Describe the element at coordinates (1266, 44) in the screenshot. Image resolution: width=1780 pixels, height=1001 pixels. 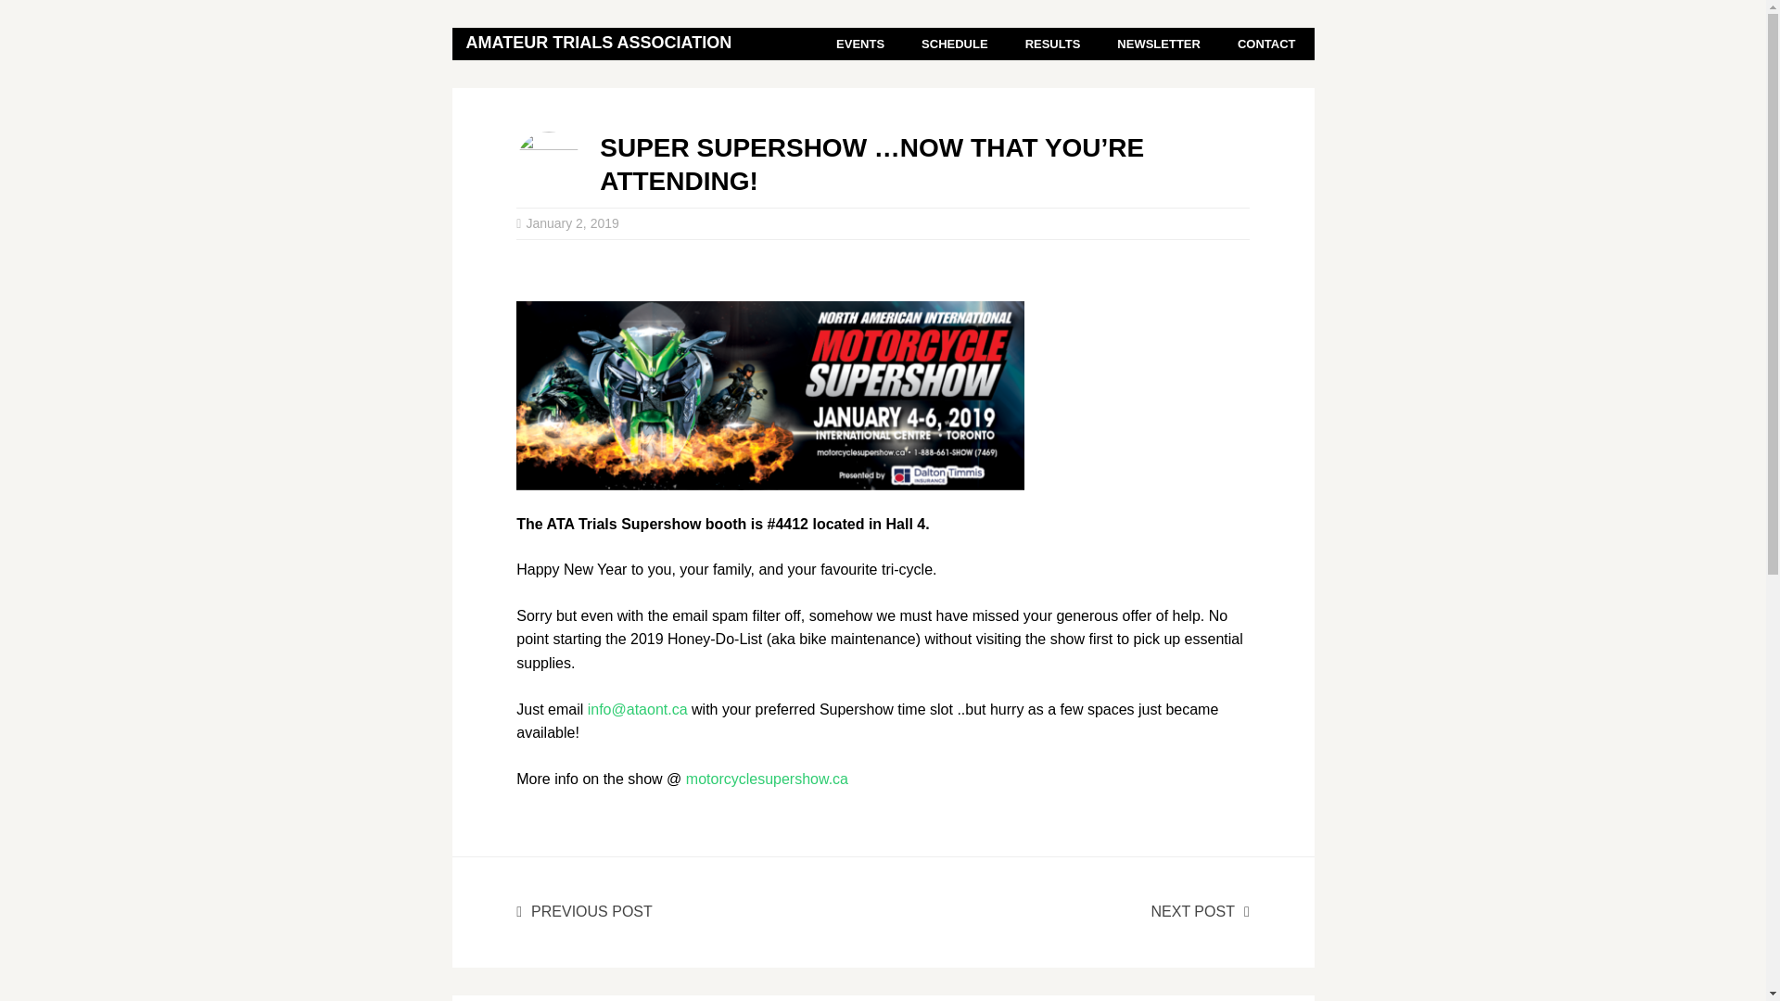
I see `CONTACT` at that location.